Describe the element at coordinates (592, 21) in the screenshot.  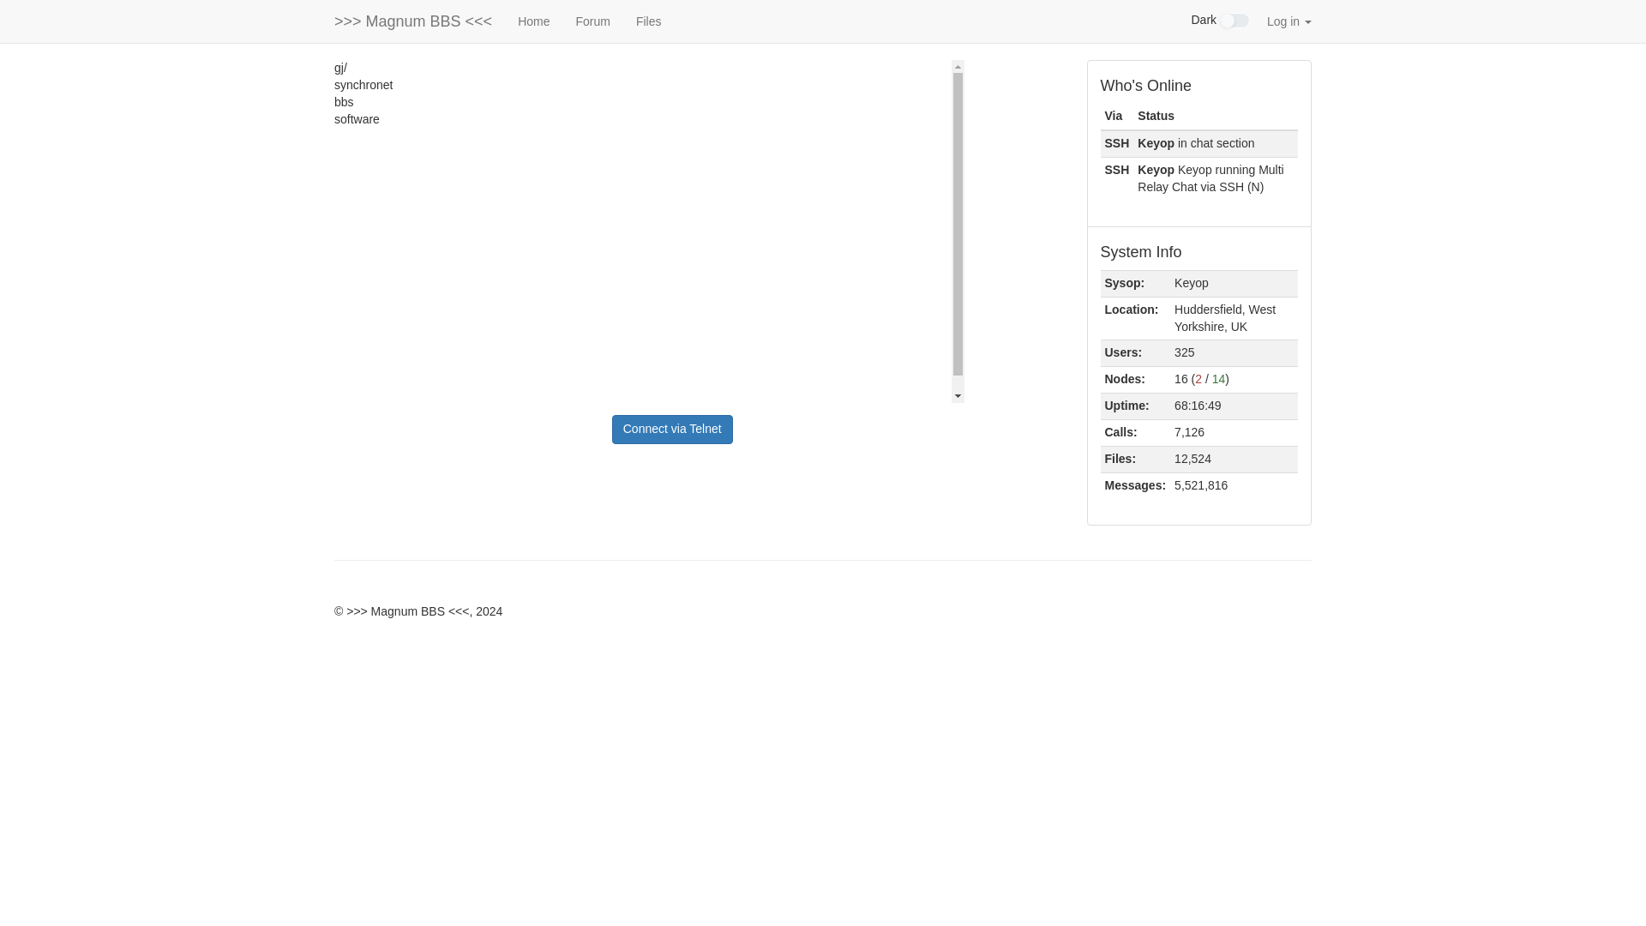
I see `Forum` at that location.